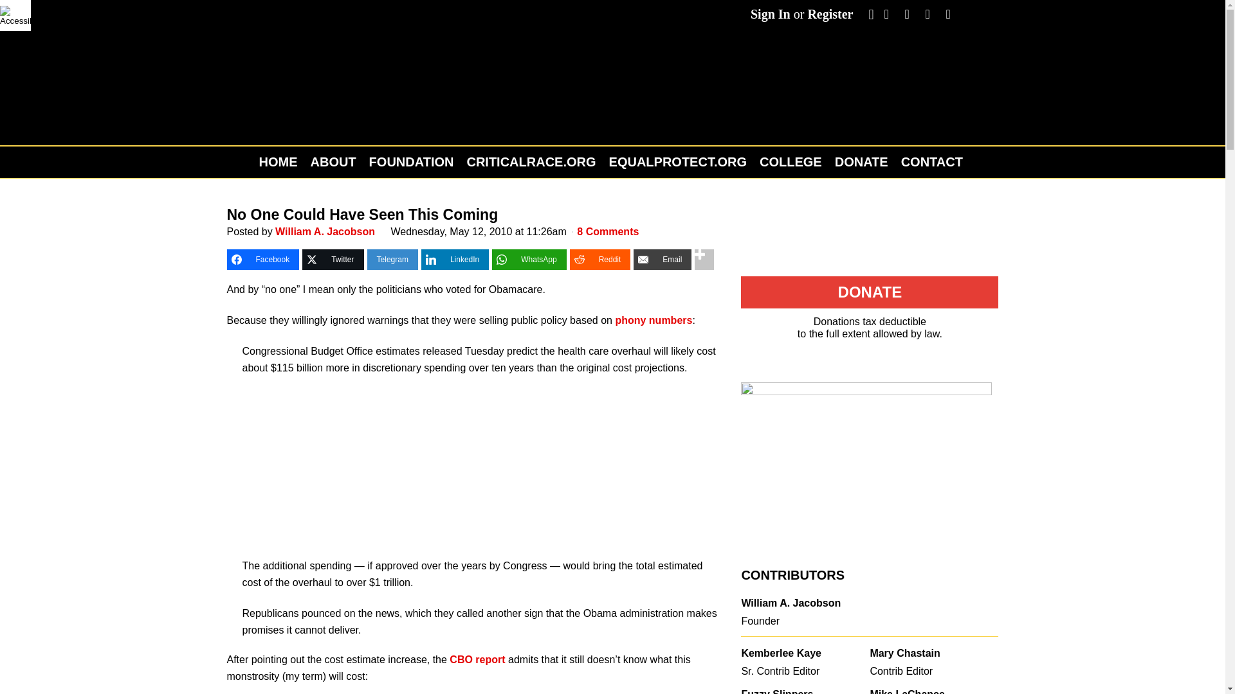 The image size is (1235, 694). Describe the element at coordinates (325, 231) in the screenshot. I see `William A. Jacobson` at that location.